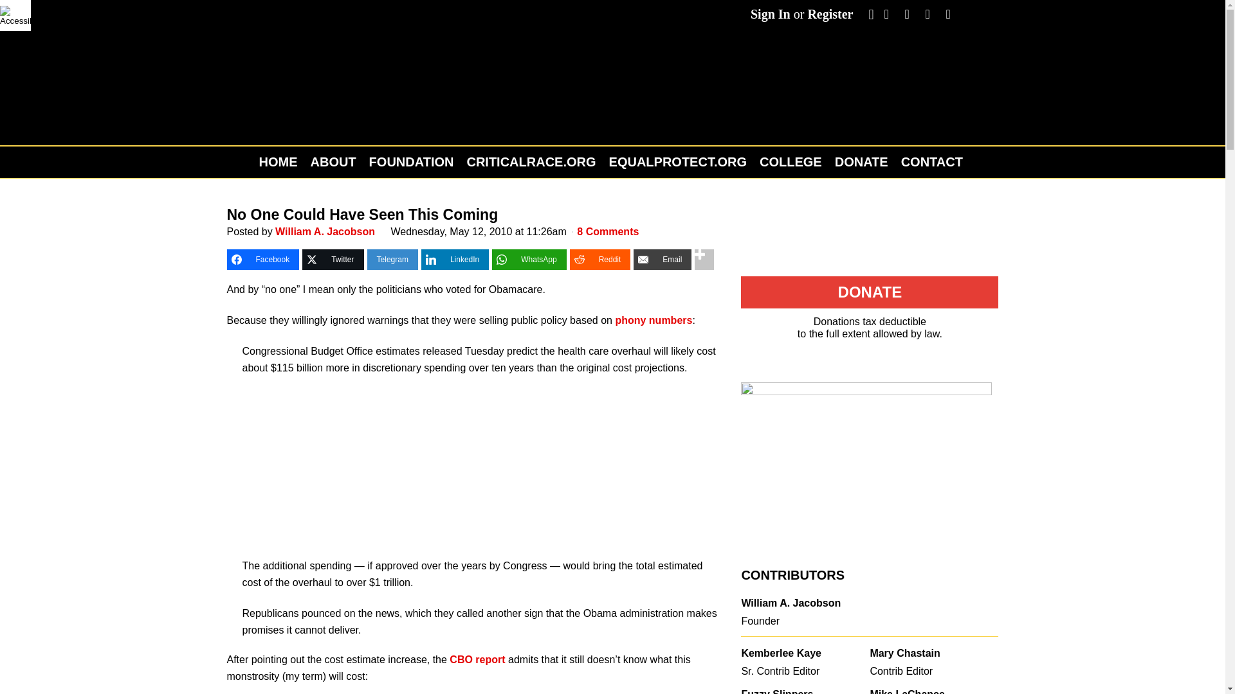 The image size is (1235, 694). Describe the element at coordinates (325, 231) in the screenshot. I see `William A. Jacobson` at that location.